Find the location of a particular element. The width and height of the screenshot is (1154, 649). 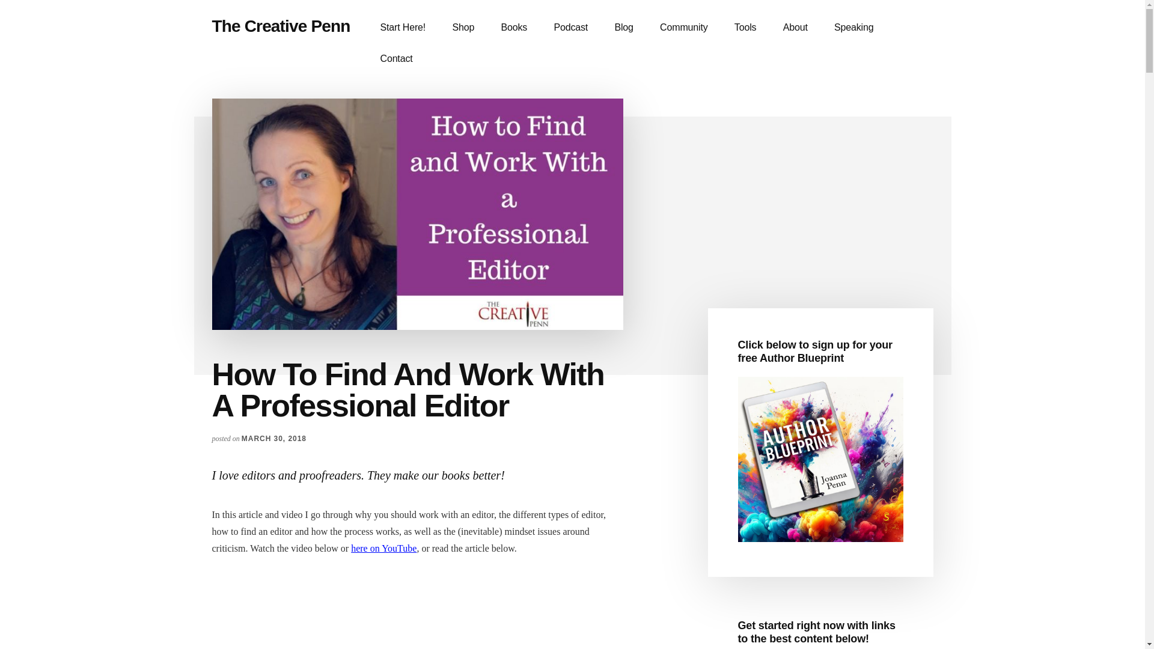

The Creative Penn is located at coordinates (280, 26).